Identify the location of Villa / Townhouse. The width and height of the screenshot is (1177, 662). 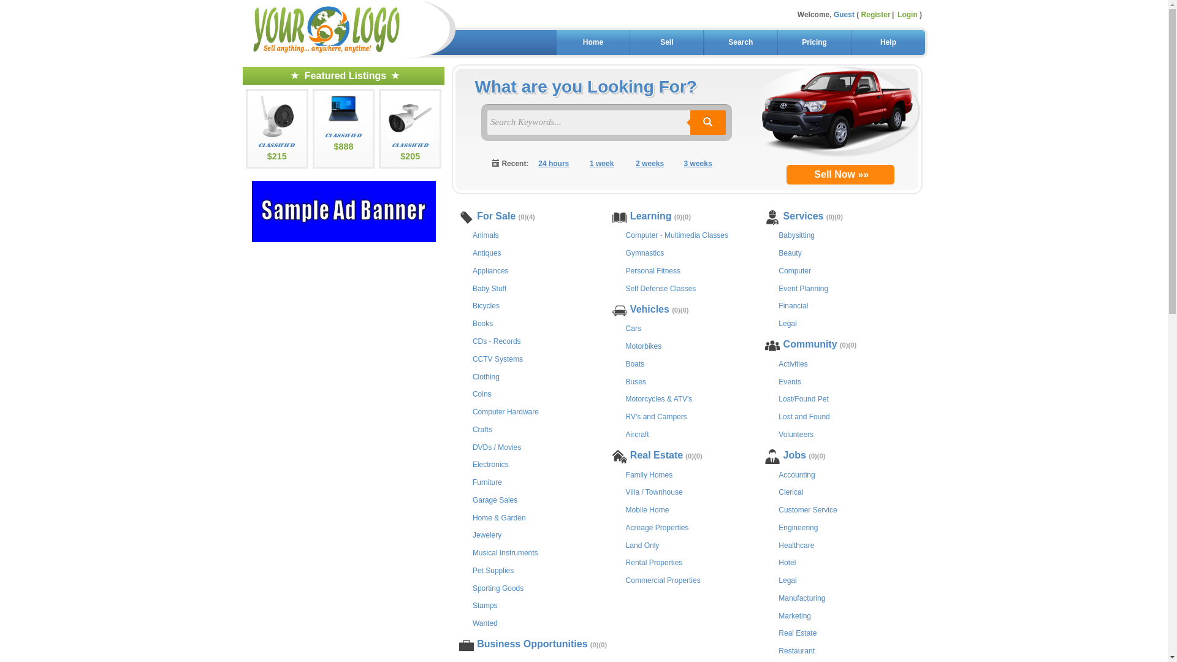
(655, 492).